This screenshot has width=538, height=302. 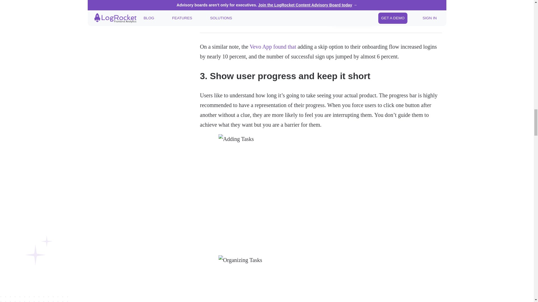 I want to click on Vevo App found that, so click(x=273, y=46).